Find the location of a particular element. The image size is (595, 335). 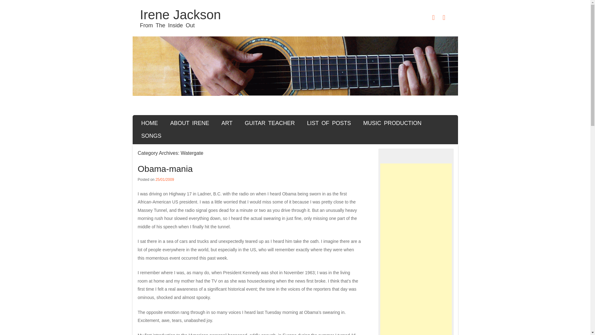

6:30 pm is located at coordinates (165, 180).